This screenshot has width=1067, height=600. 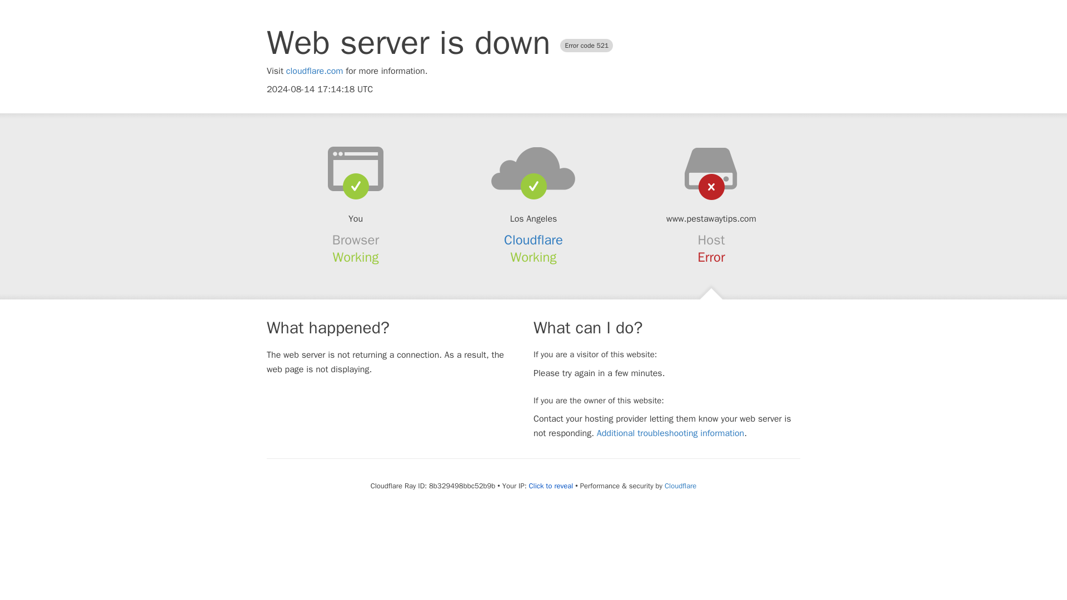 I want to click on Cloudflare, so click(x=533, y=240).